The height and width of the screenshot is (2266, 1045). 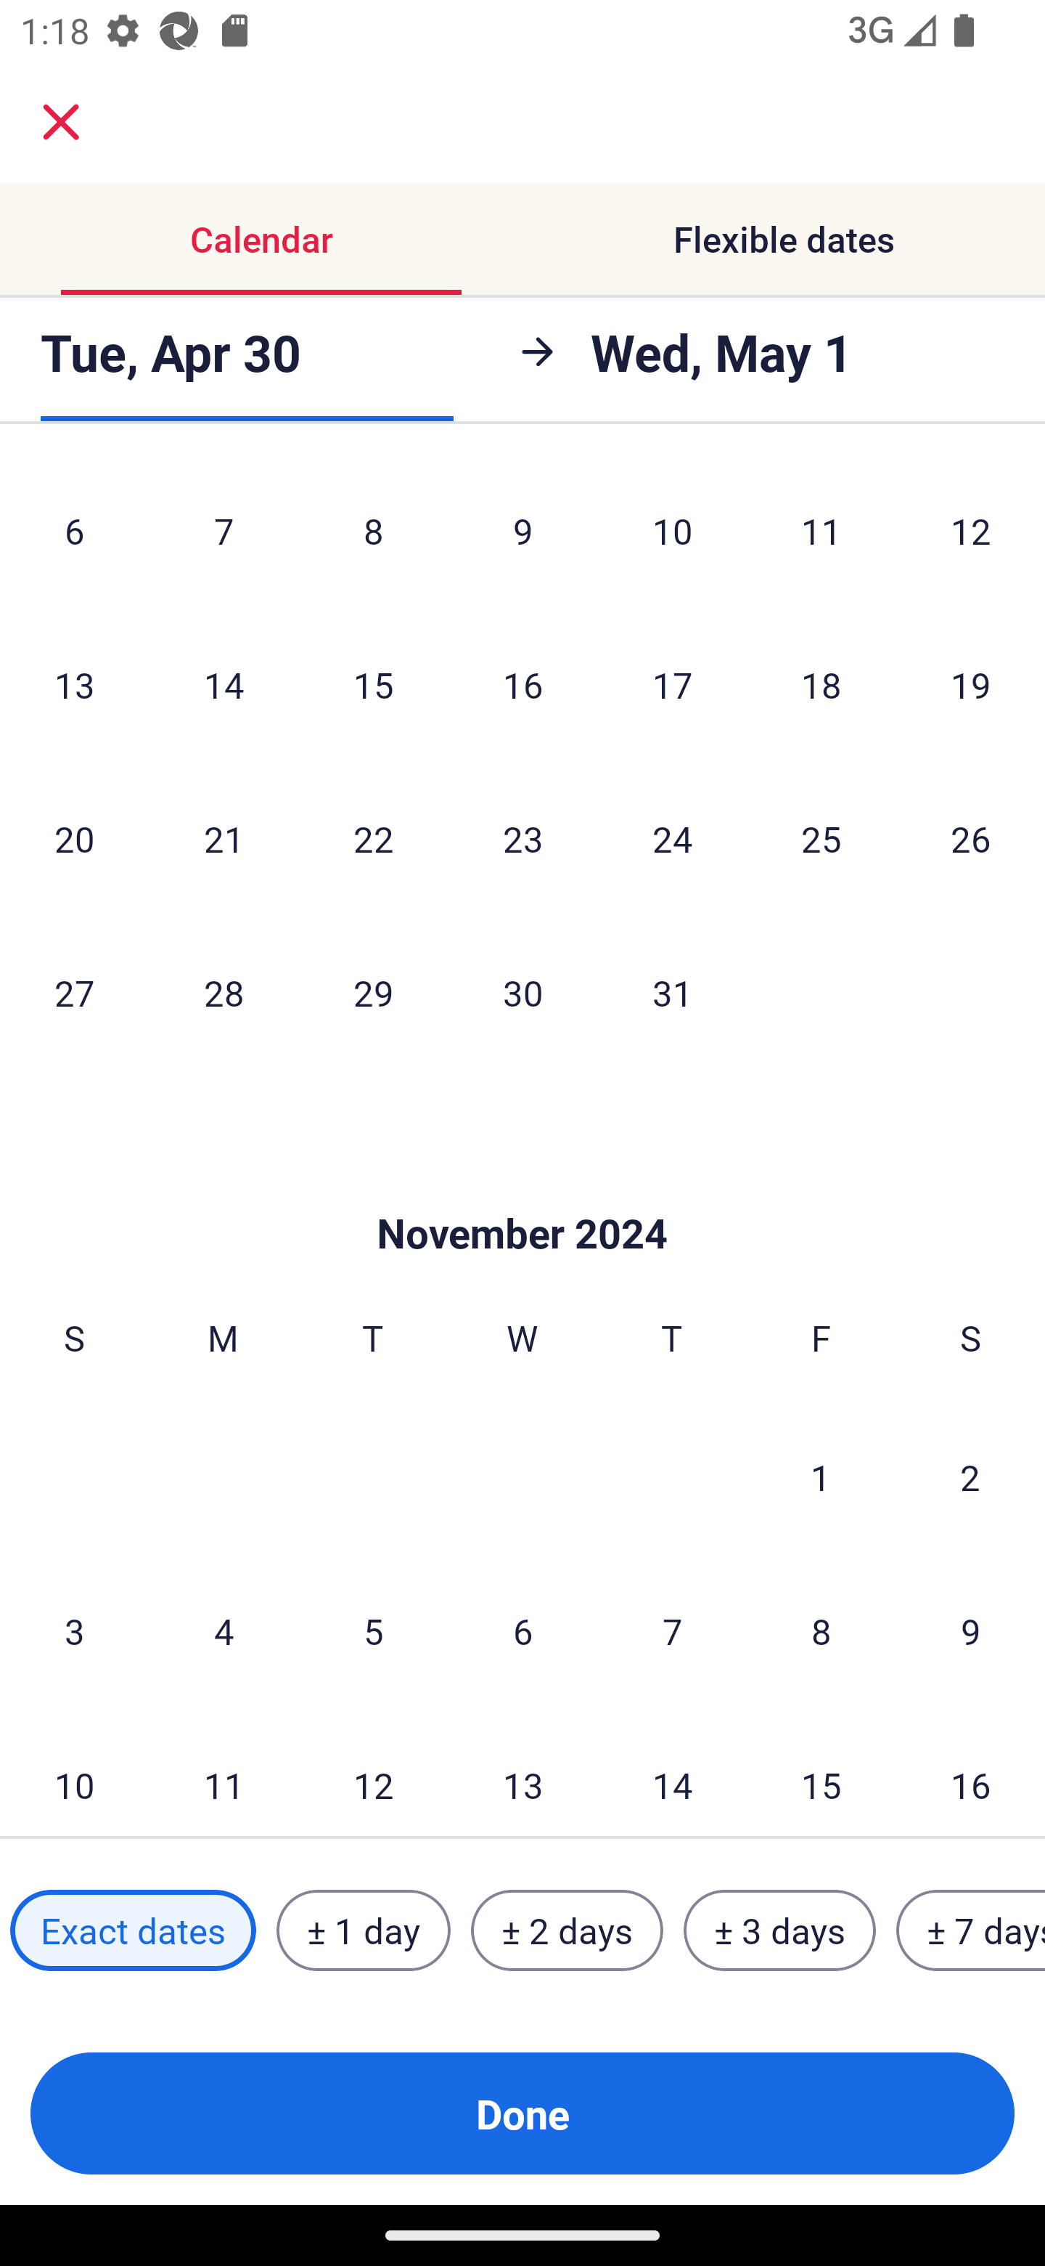 I want to click on Skip to Done, so click(x=522, y=1190).